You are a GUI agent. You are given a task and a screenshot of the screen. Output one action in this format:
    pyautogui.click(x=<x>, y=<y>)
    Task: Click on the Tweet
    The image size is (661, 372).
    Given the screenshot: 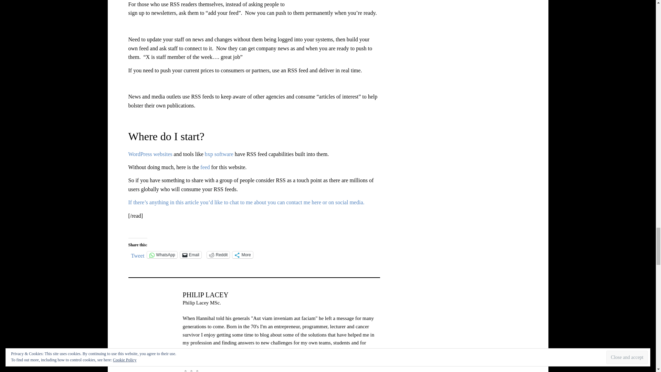 What is the action you would take?
    pyautogui.click(x=137, y=255)
    